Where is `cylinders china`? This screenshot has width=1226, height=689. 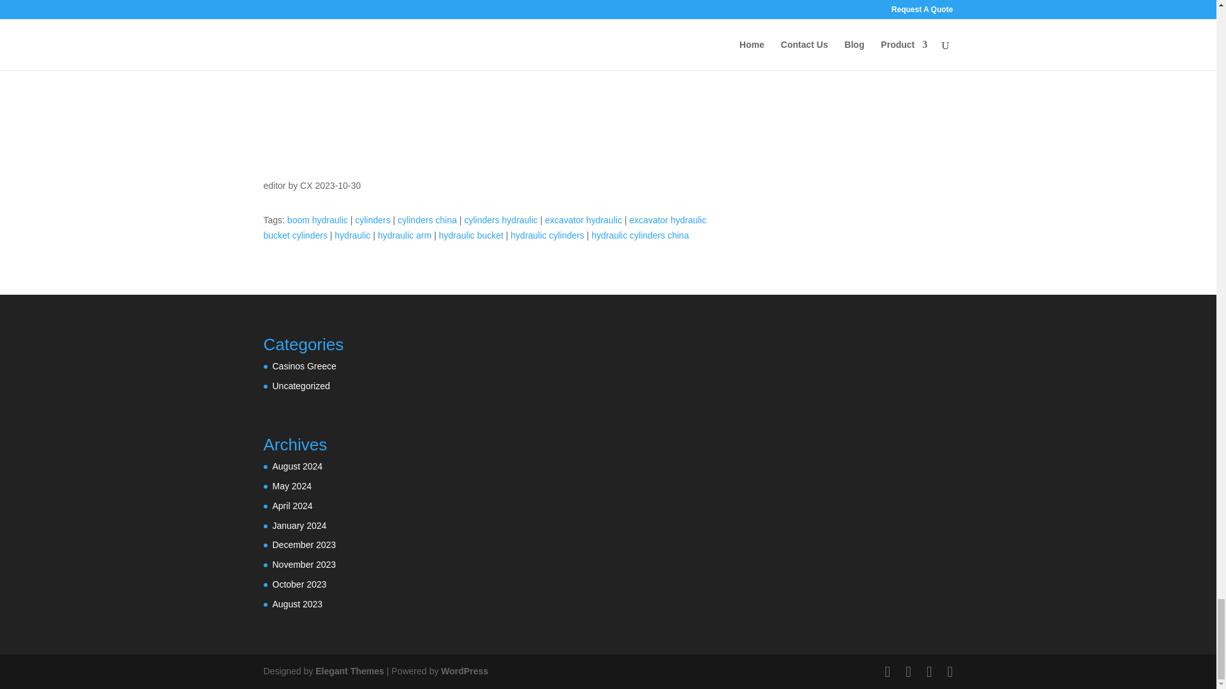
cylinders china is located at coordinates (427, 219).